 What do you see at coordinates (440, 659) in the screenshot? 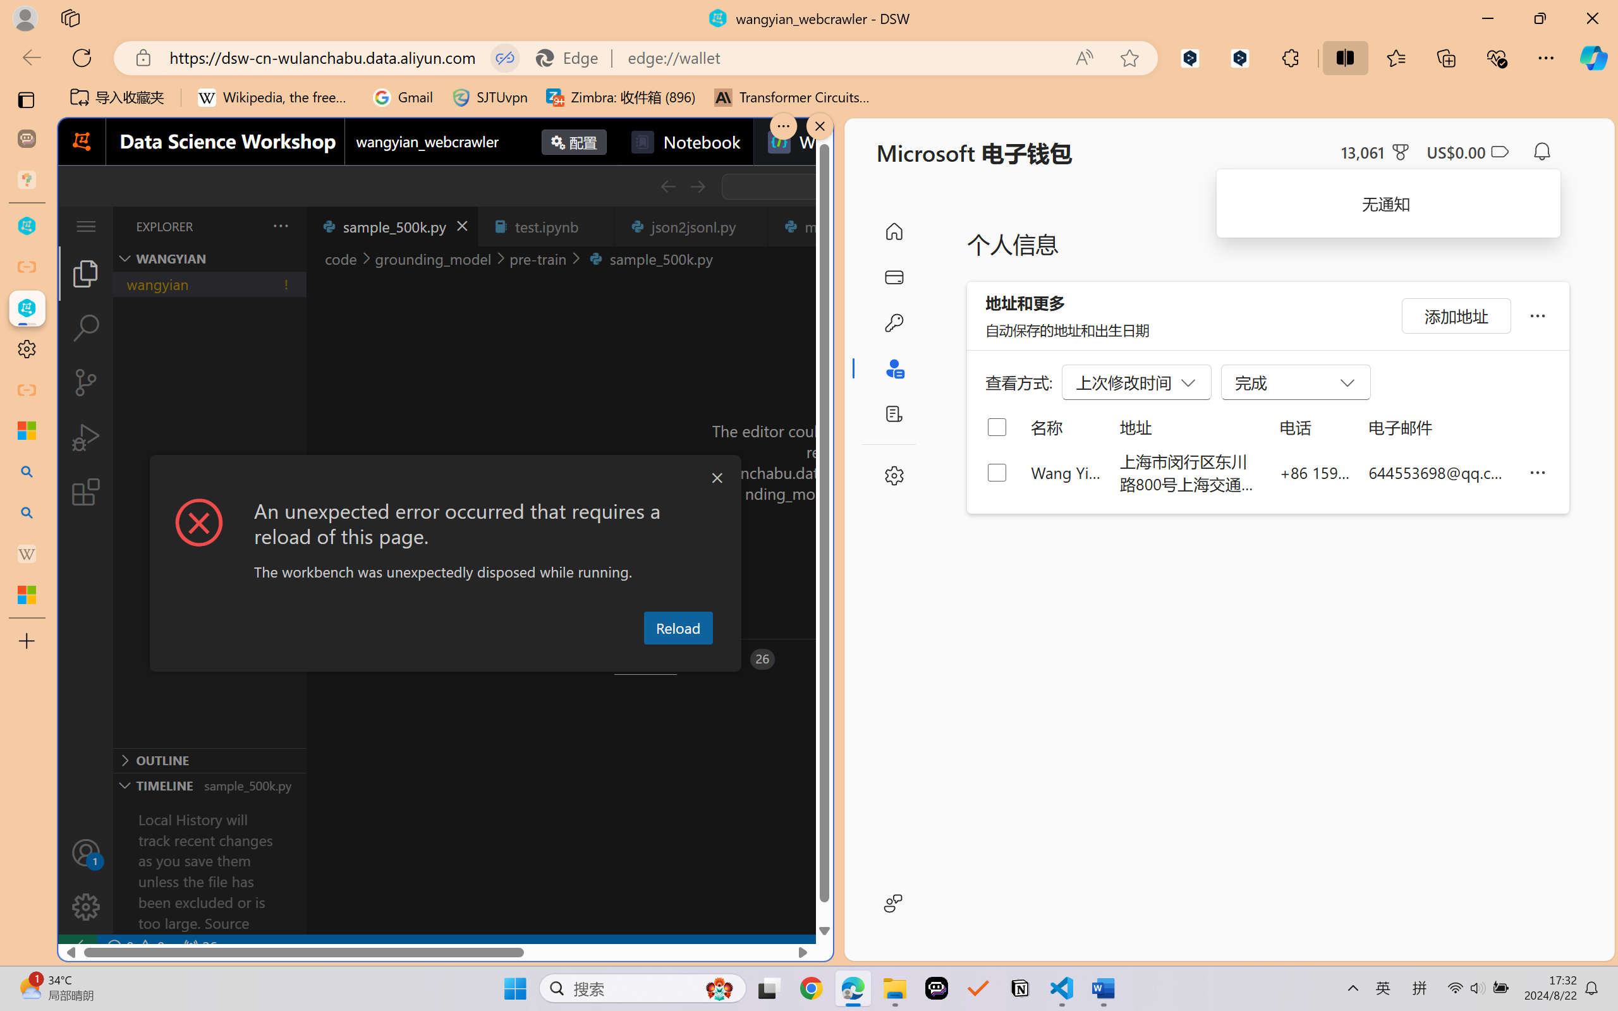
I see `Output (Ctrl+Shift+U)` at bounding box center [440, 659].